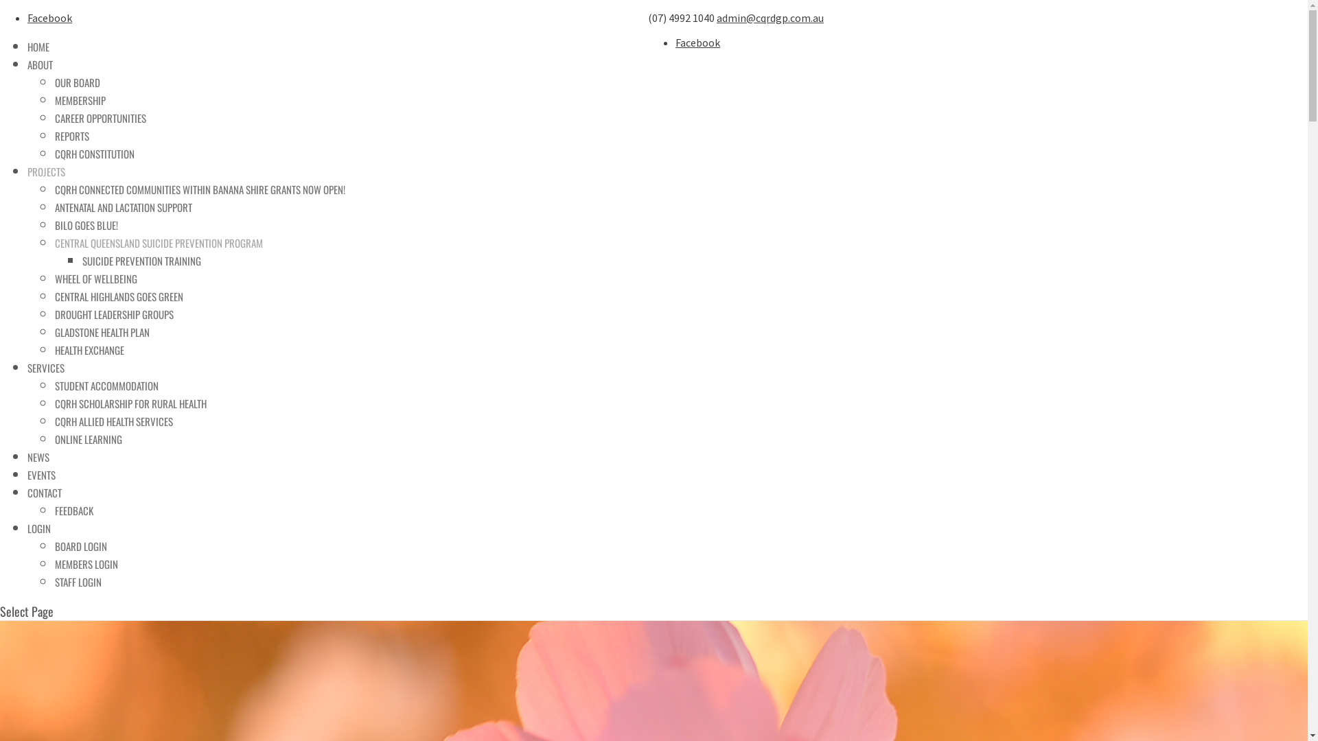 The height and width of the screenshot is (741, 1318). What do you see at coordinates (49, 18) in the screenshot?
I see `Facebook` at bounding box center [49, 18].